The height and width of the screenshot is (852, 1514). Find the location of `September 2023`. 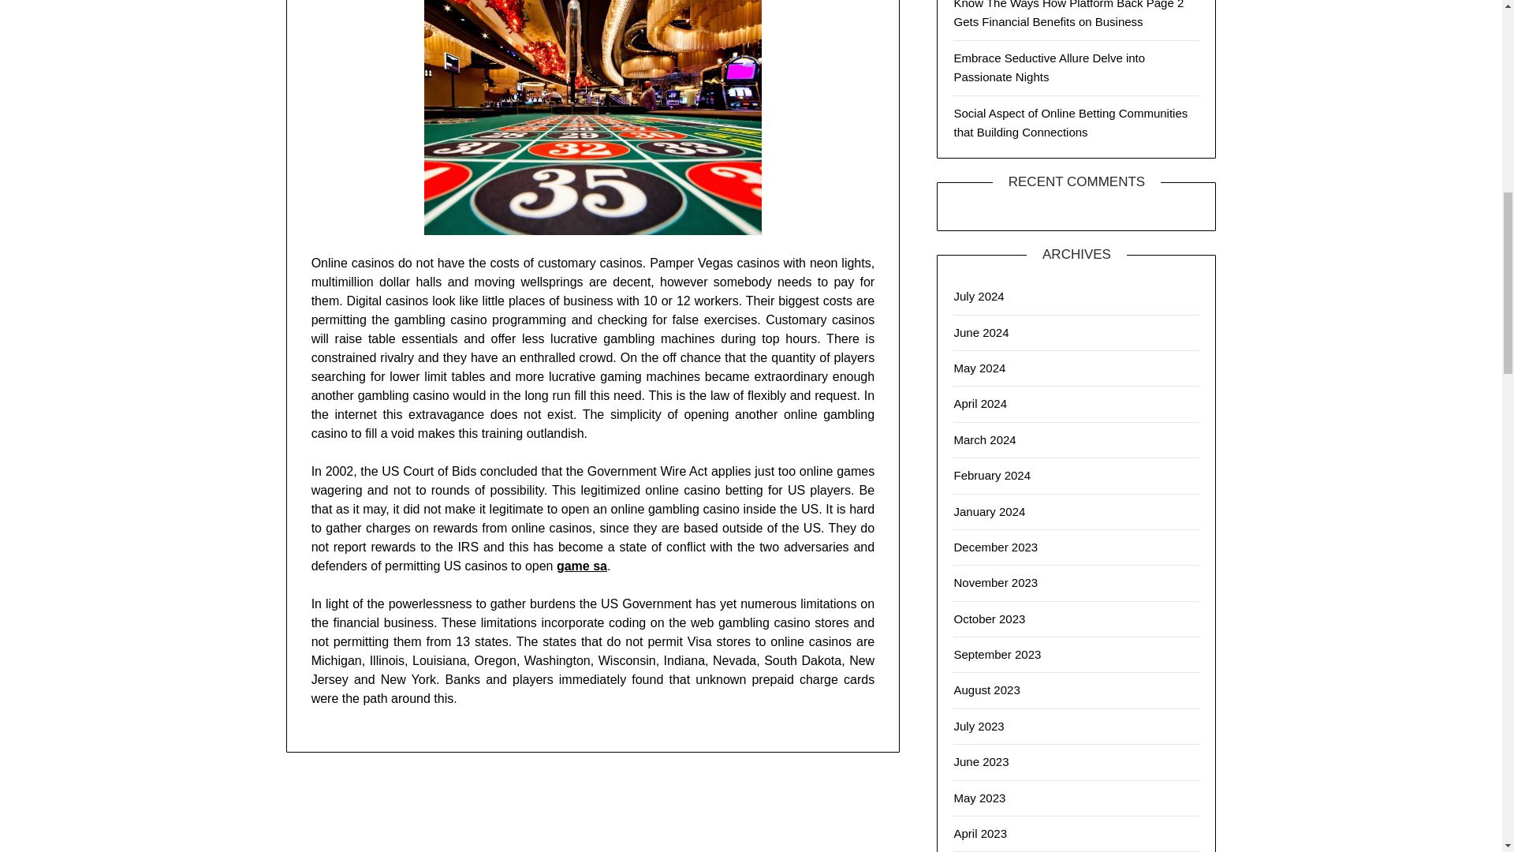

September 2023 is located at coordinates (997, 654).